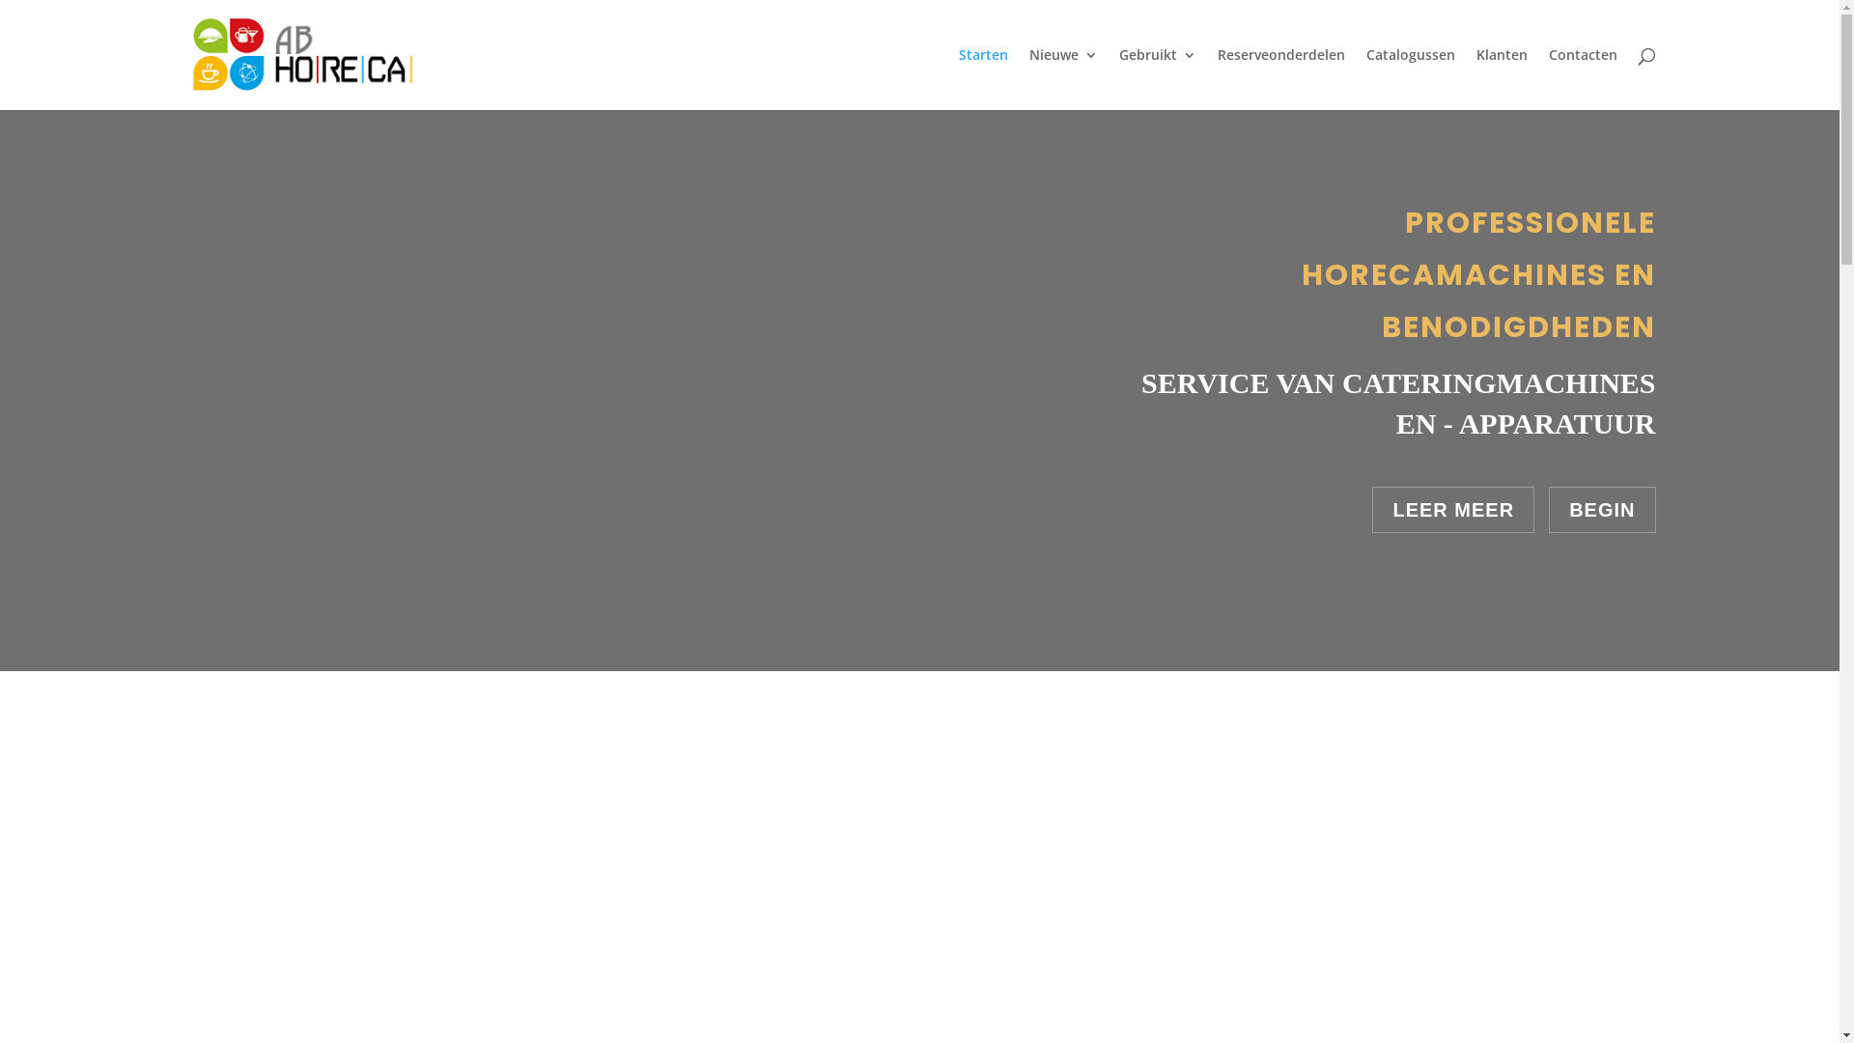 The image size is (1854, 1043). Describe the element at coordinates (1501, 79) in the screenshot. I see `Klanten` at that location.